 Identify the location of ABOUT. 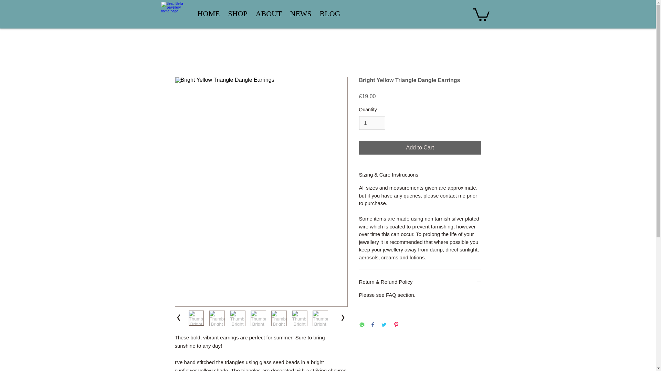
(268, 14).